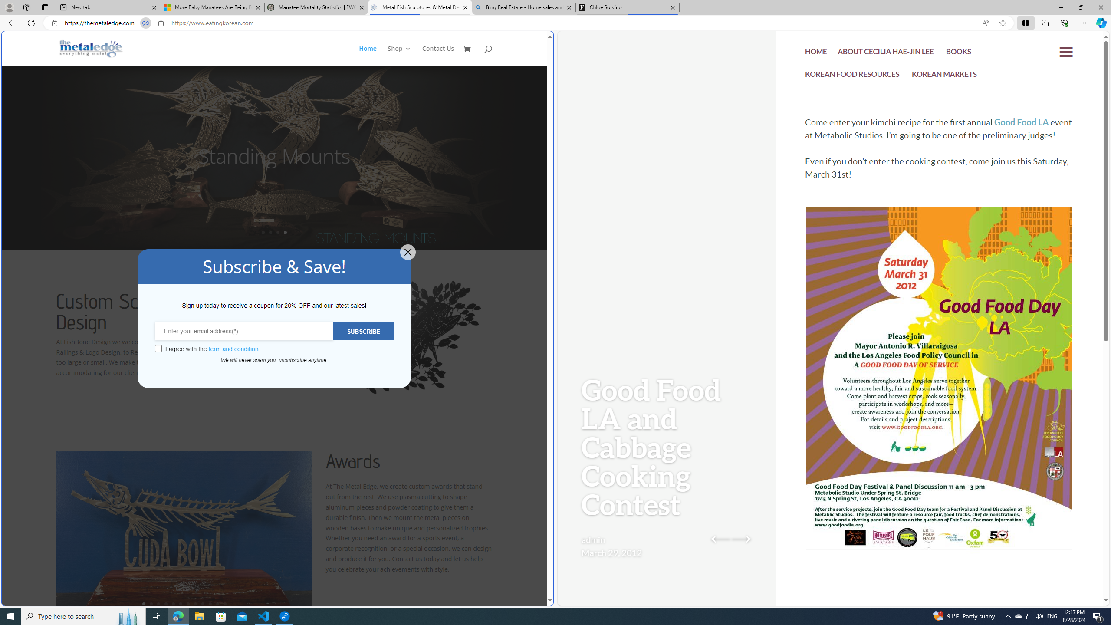  I want to click on Shop3, so click(404, 56).